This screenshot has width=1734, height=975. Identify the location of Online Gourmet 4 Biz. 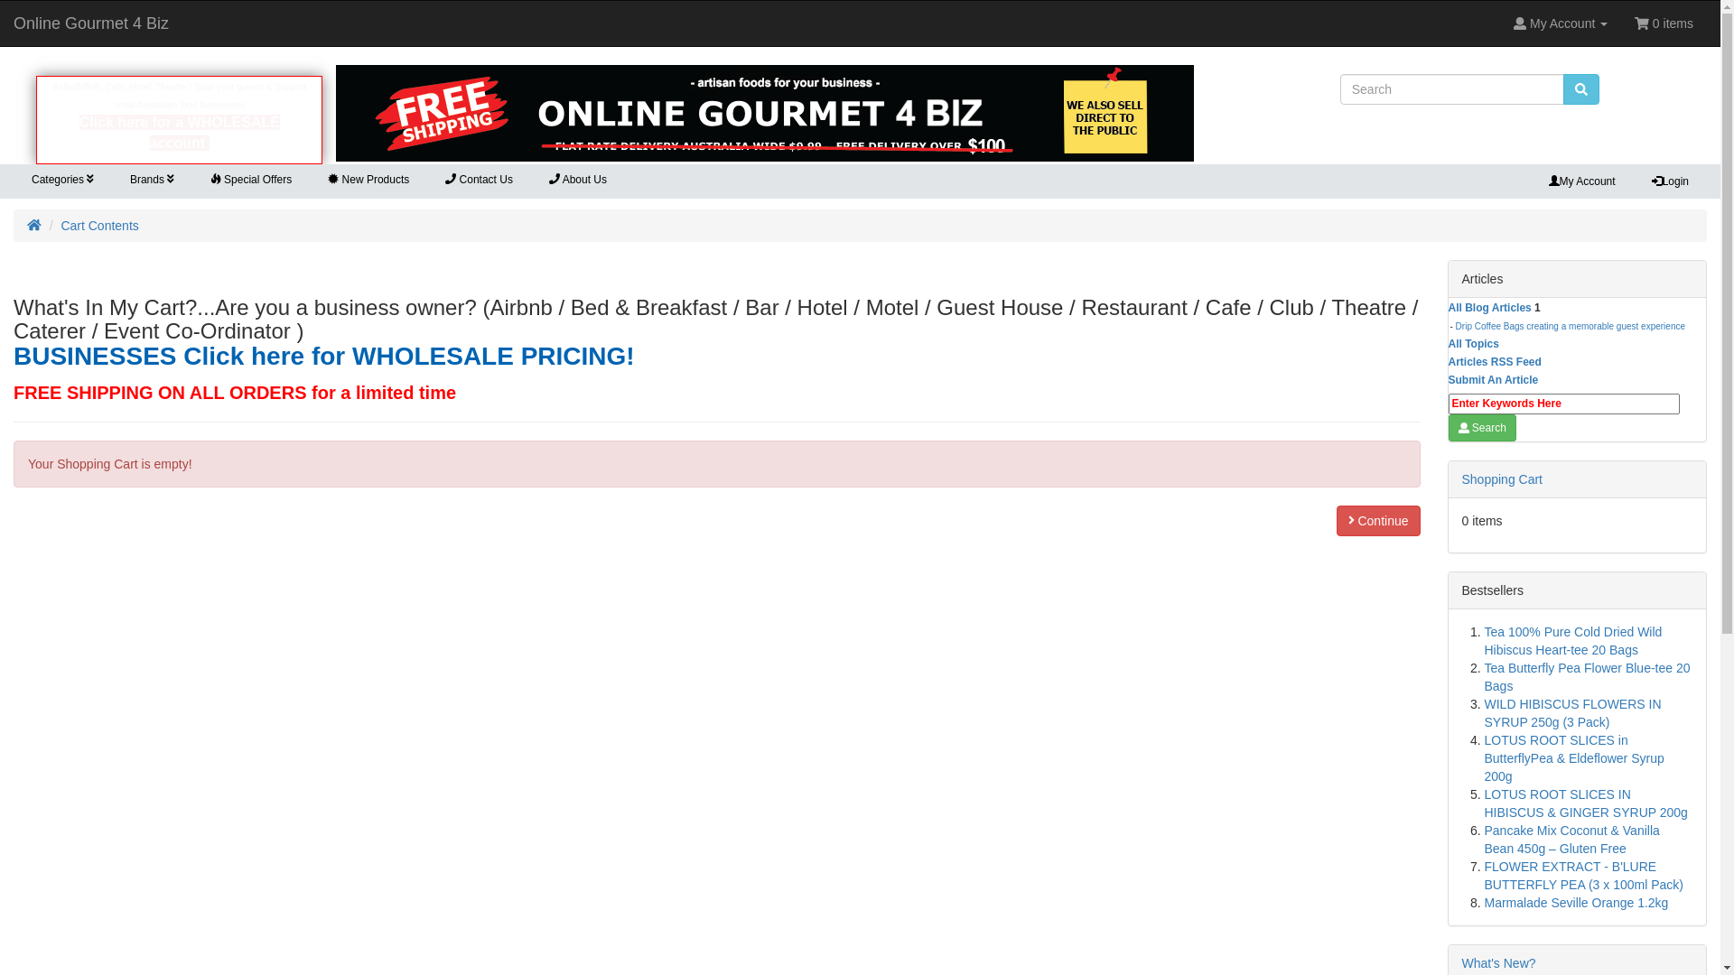
(765, 114).